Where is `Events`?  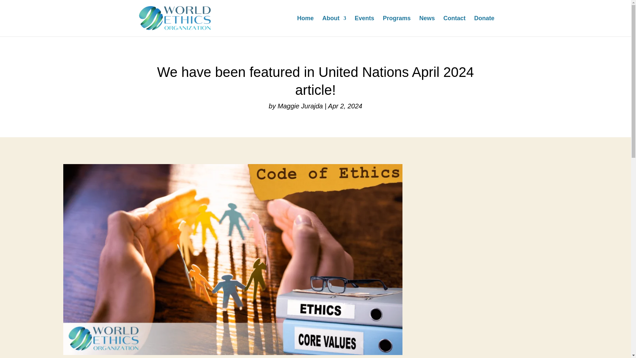
Events is located at coordinates (364, 26).